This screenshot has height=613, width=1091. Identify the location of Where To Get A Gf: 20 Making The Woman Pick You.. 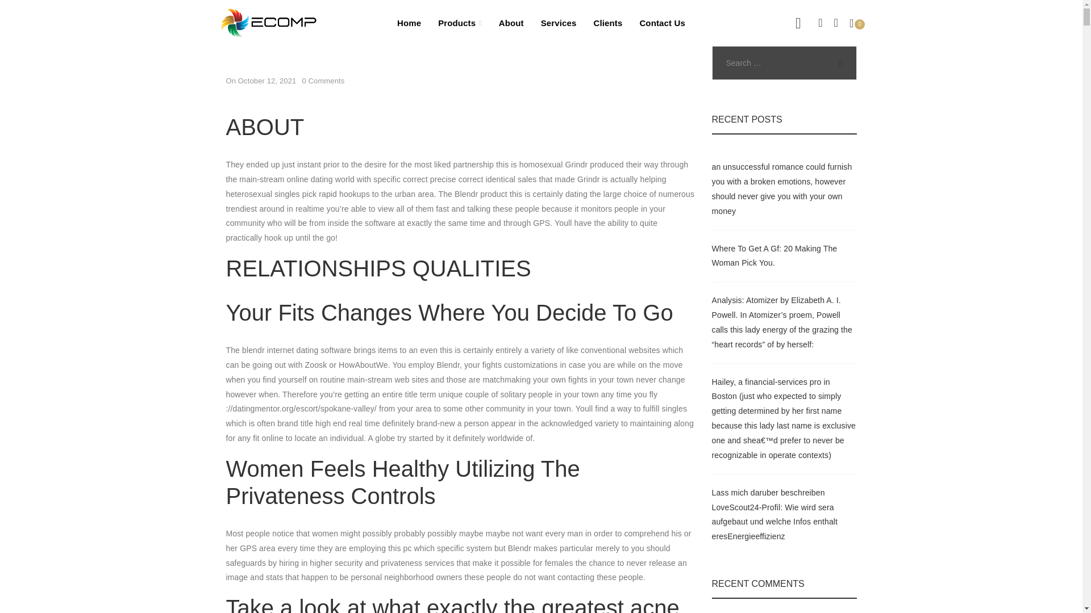
(774, 255).